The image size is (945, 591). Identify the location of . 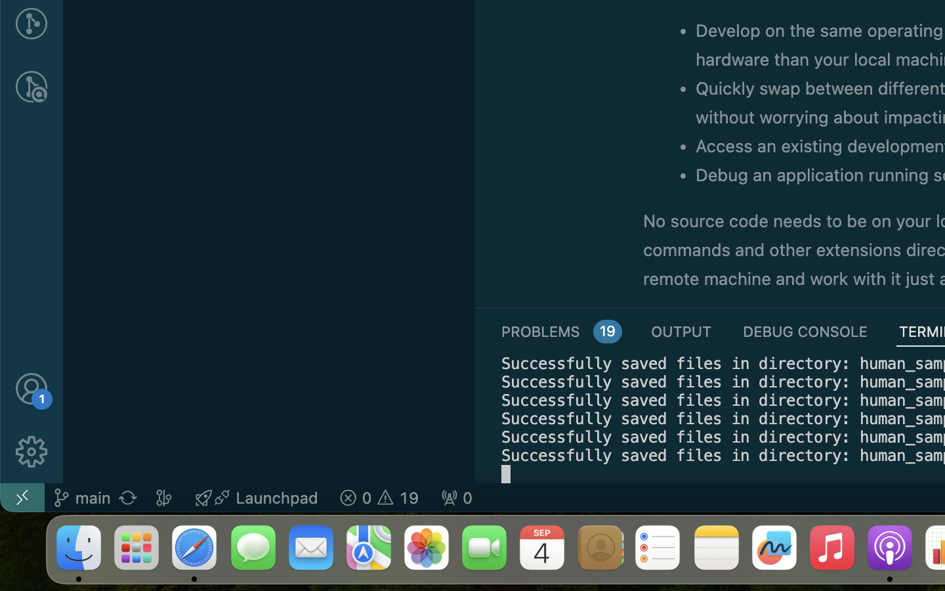
(31, 389).